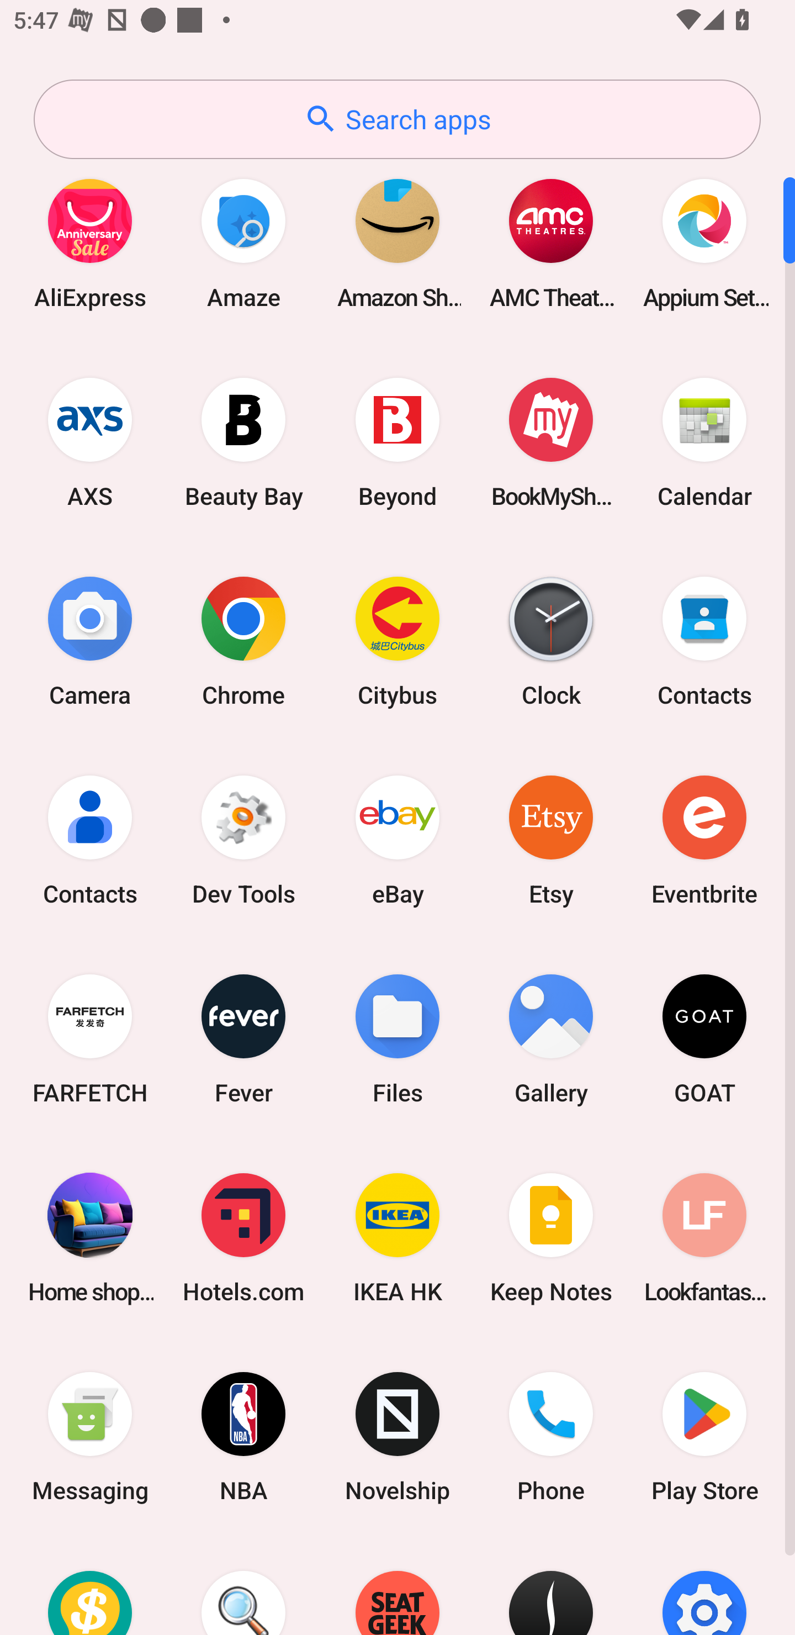 The image size is (795, 1635). I want to click on IKEA HK, so click(397, 1237).